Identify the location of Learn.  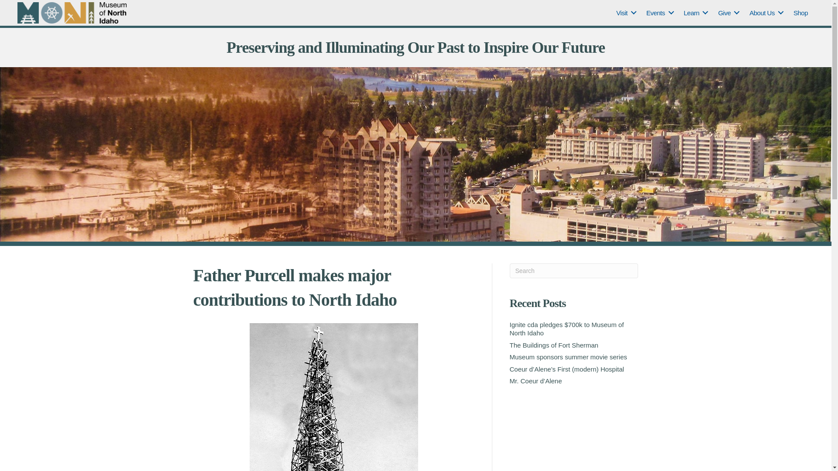
(695, 13).